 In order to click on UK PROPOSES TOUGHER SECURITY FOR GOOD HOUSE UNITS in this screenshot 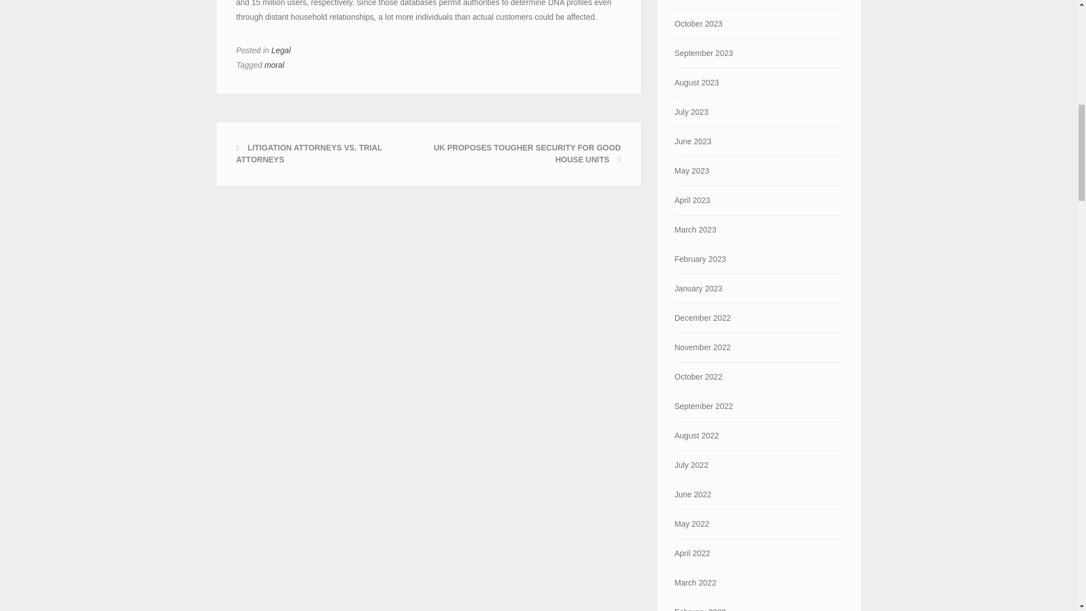, I will do `click(527, 153)`.